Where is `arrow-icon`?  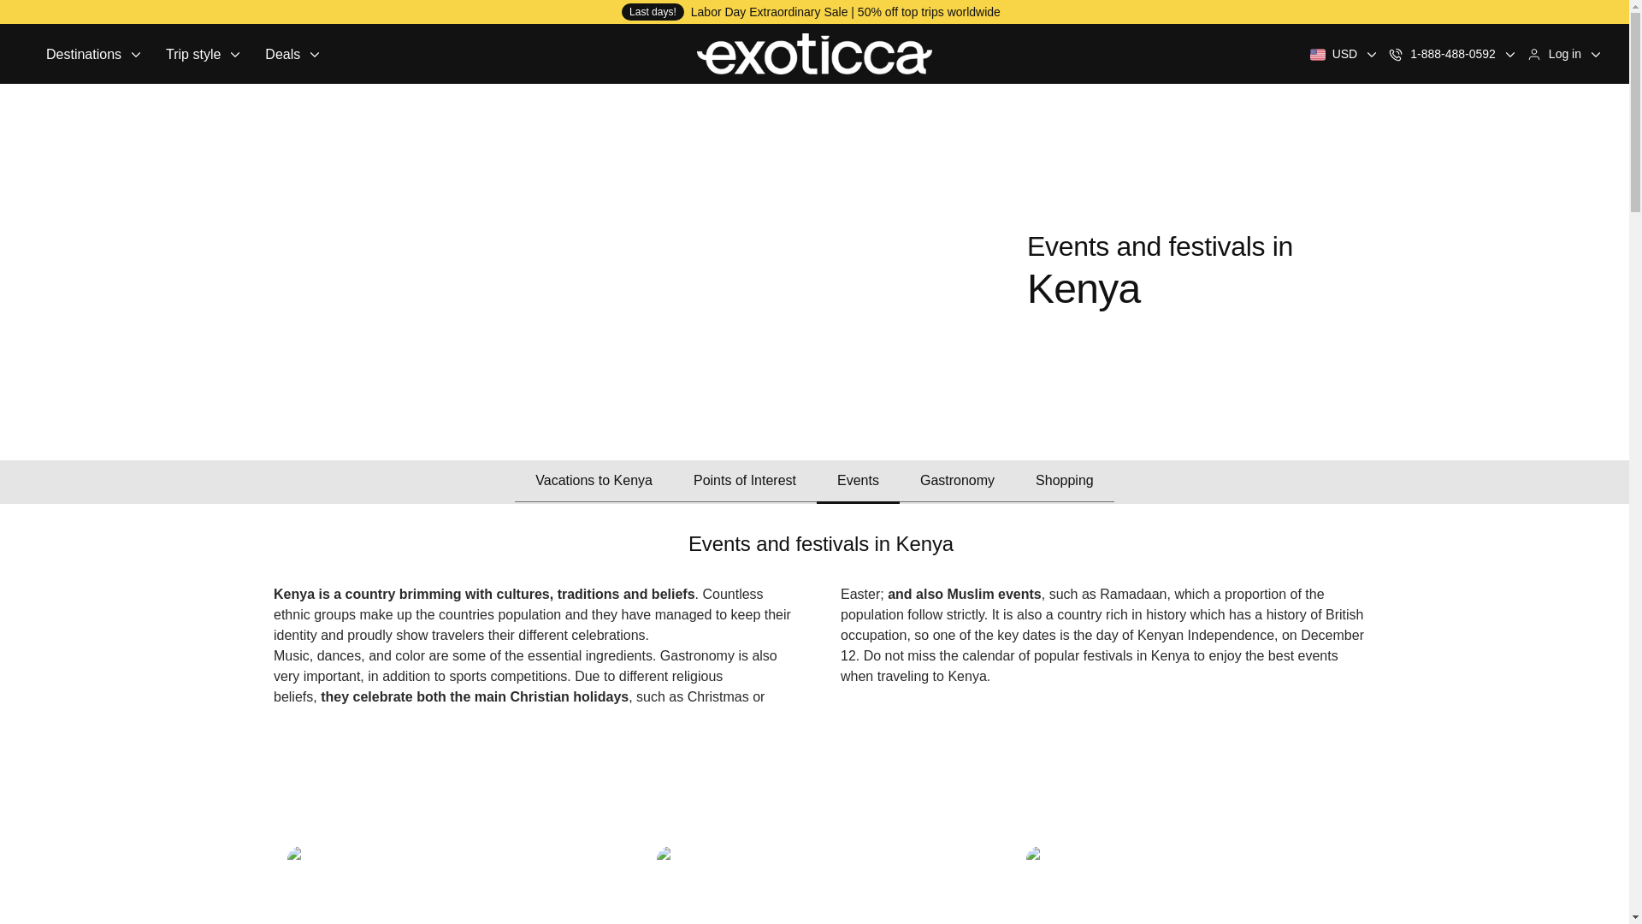
arrow-icon is located at coordinates (235, 54).